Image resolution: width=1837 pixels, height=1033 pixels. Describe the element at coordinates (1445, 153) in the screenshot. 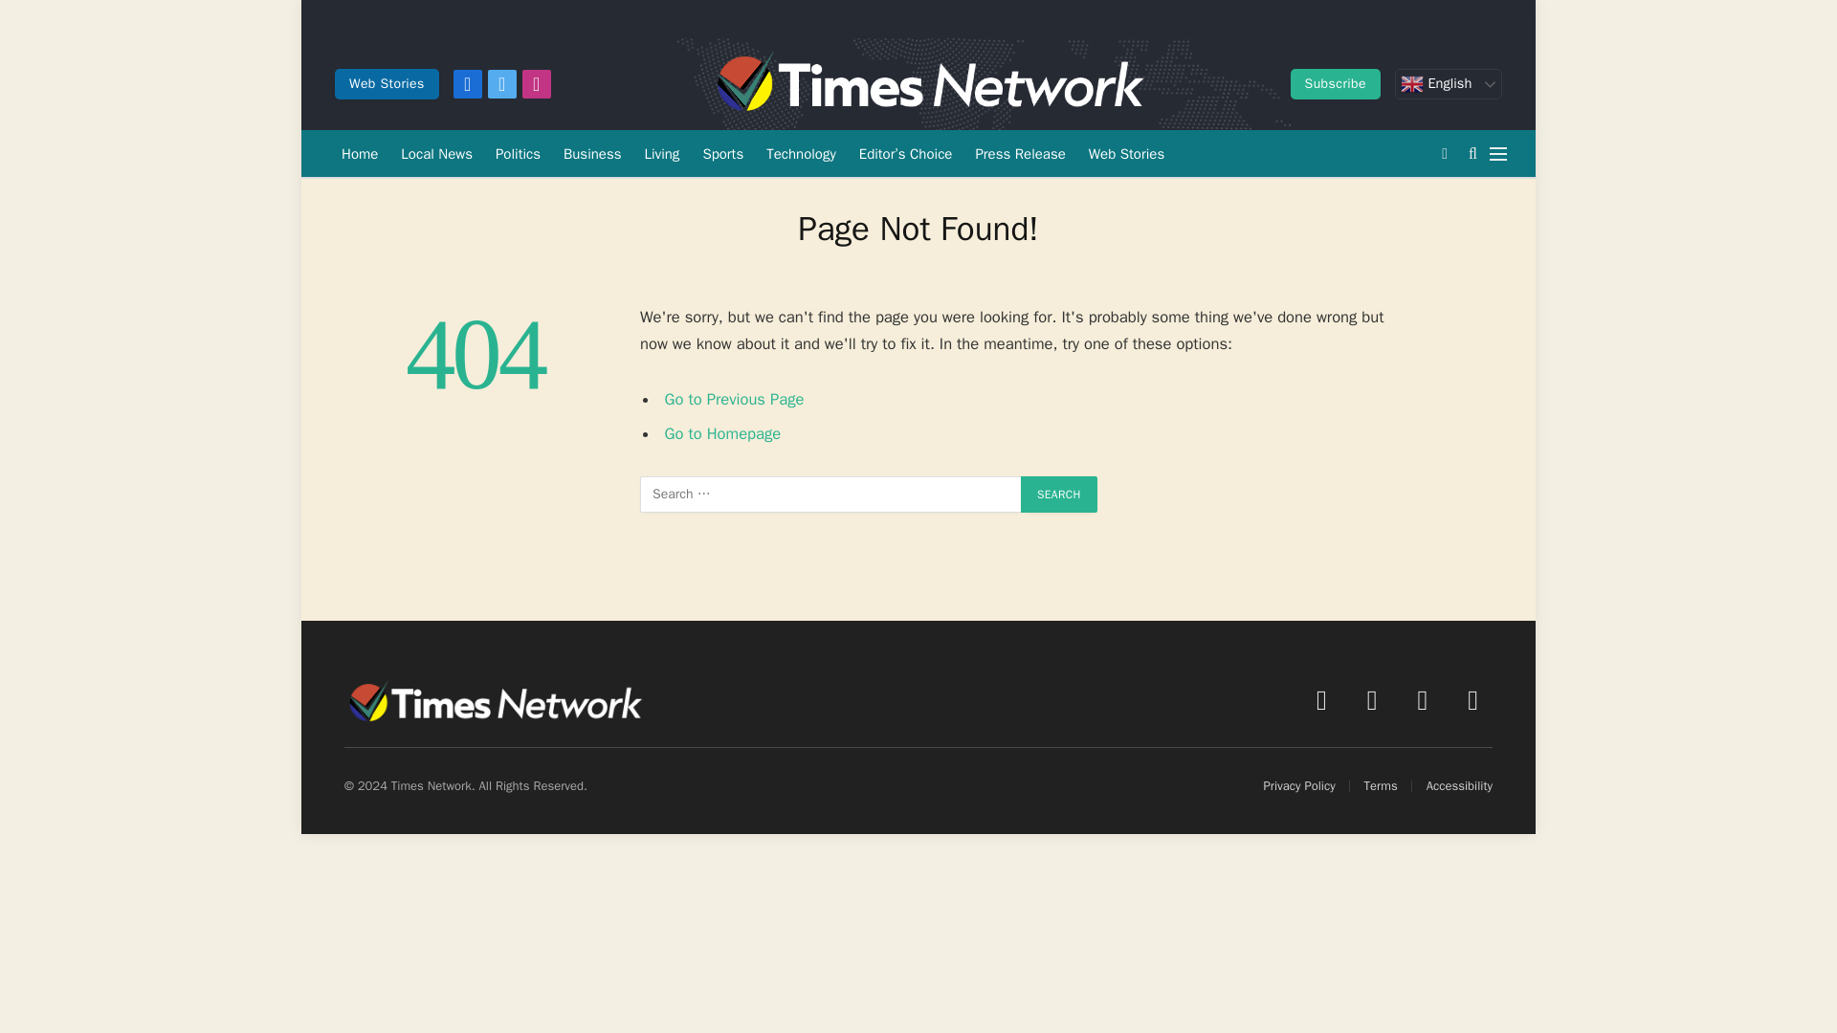

I see `Switch to Dark Design - easier on eyes.` at that location.